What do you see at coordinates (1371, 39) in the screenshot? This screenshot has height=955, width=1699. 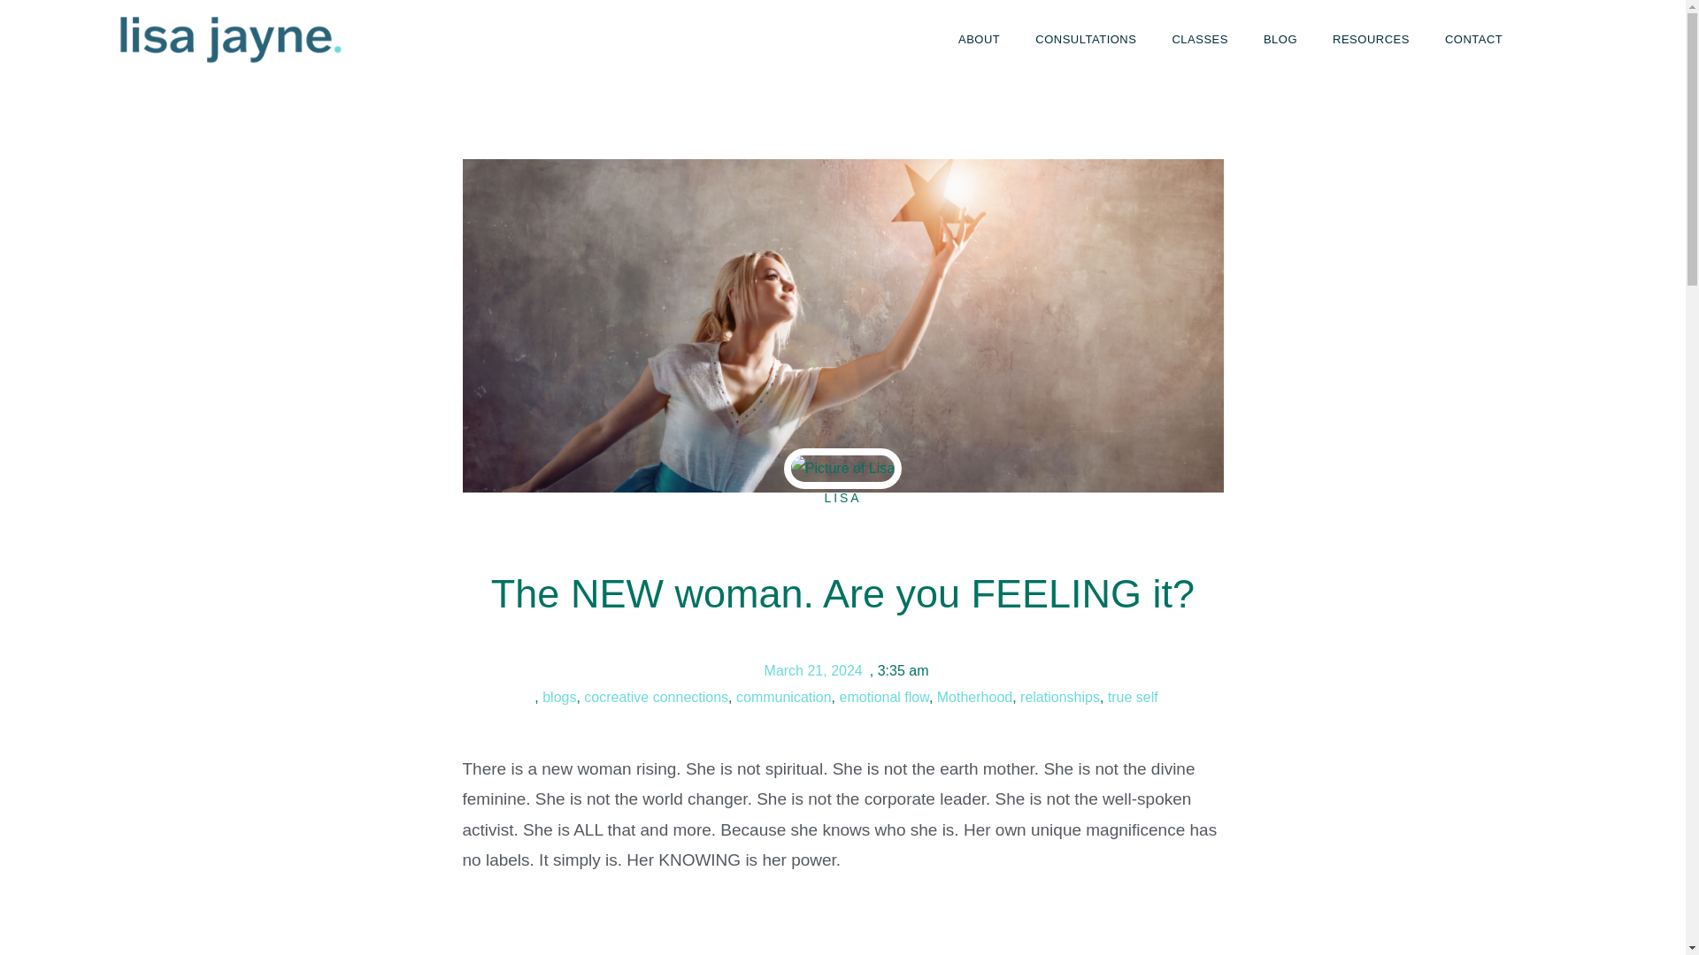 I see `RESOURCES` at bounding box center [1371, 39].